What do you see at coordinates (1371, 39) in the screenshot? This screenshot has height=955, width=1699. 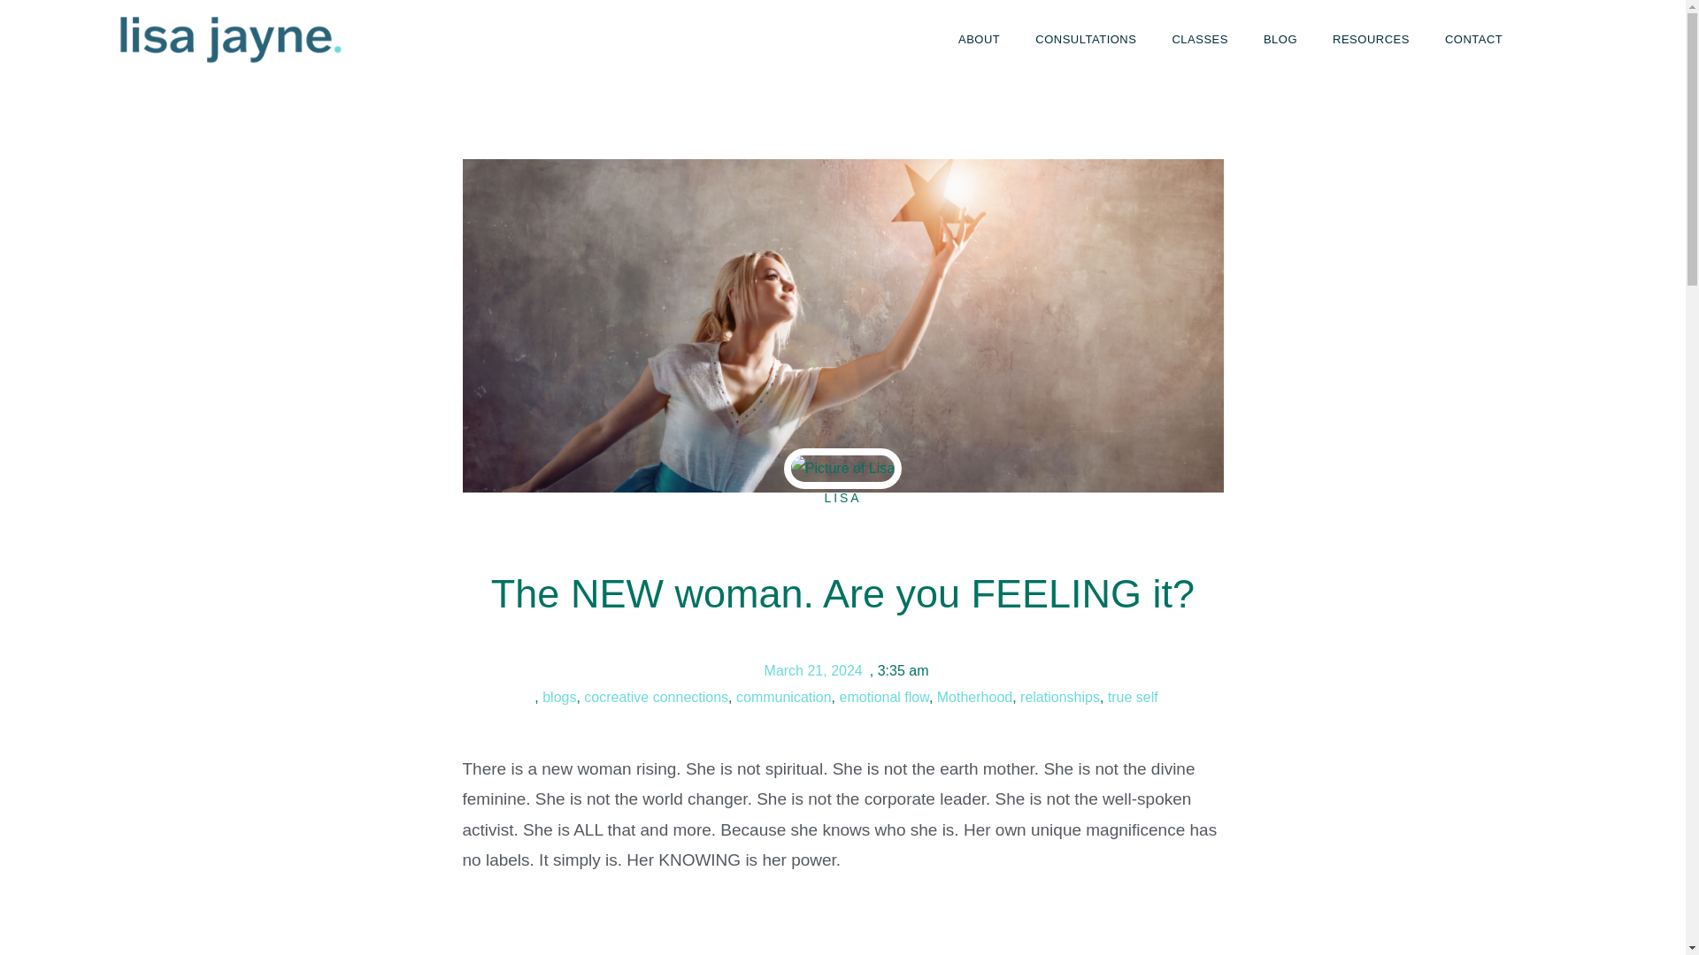 I see `RESOURCES` at bounding box center [1371, 39].